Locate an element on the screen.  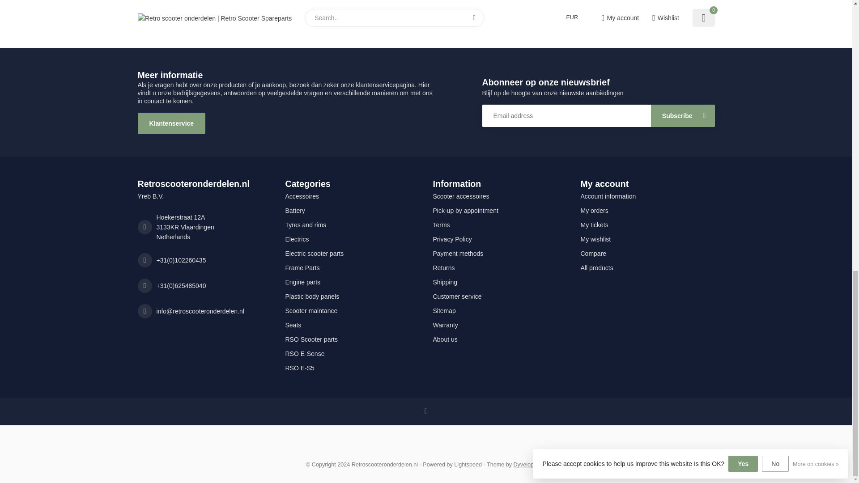
Customer service  is located at coordinates (500, 296).